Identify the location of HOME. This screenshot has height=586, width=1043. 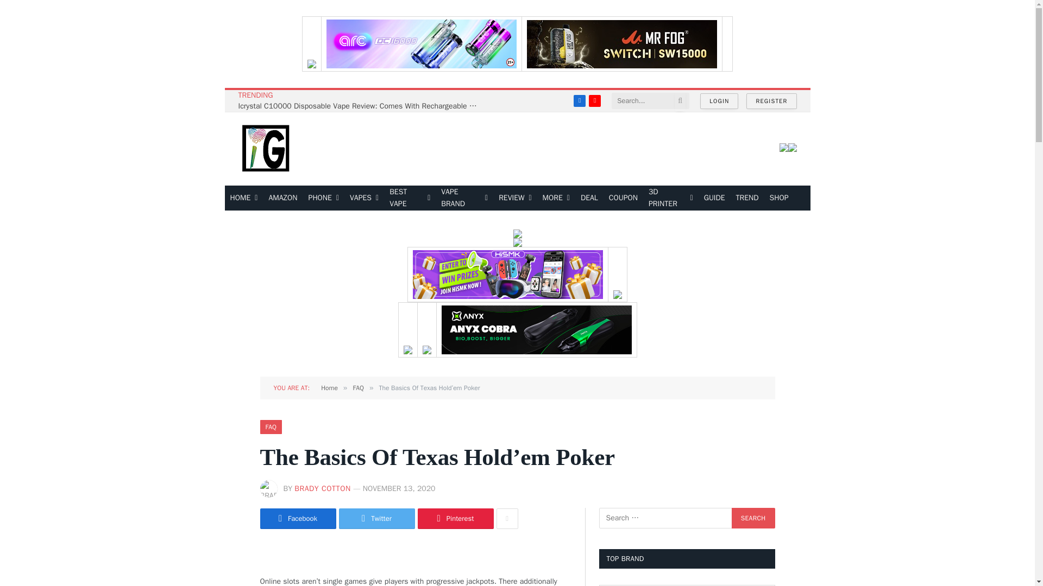
(244, 198).